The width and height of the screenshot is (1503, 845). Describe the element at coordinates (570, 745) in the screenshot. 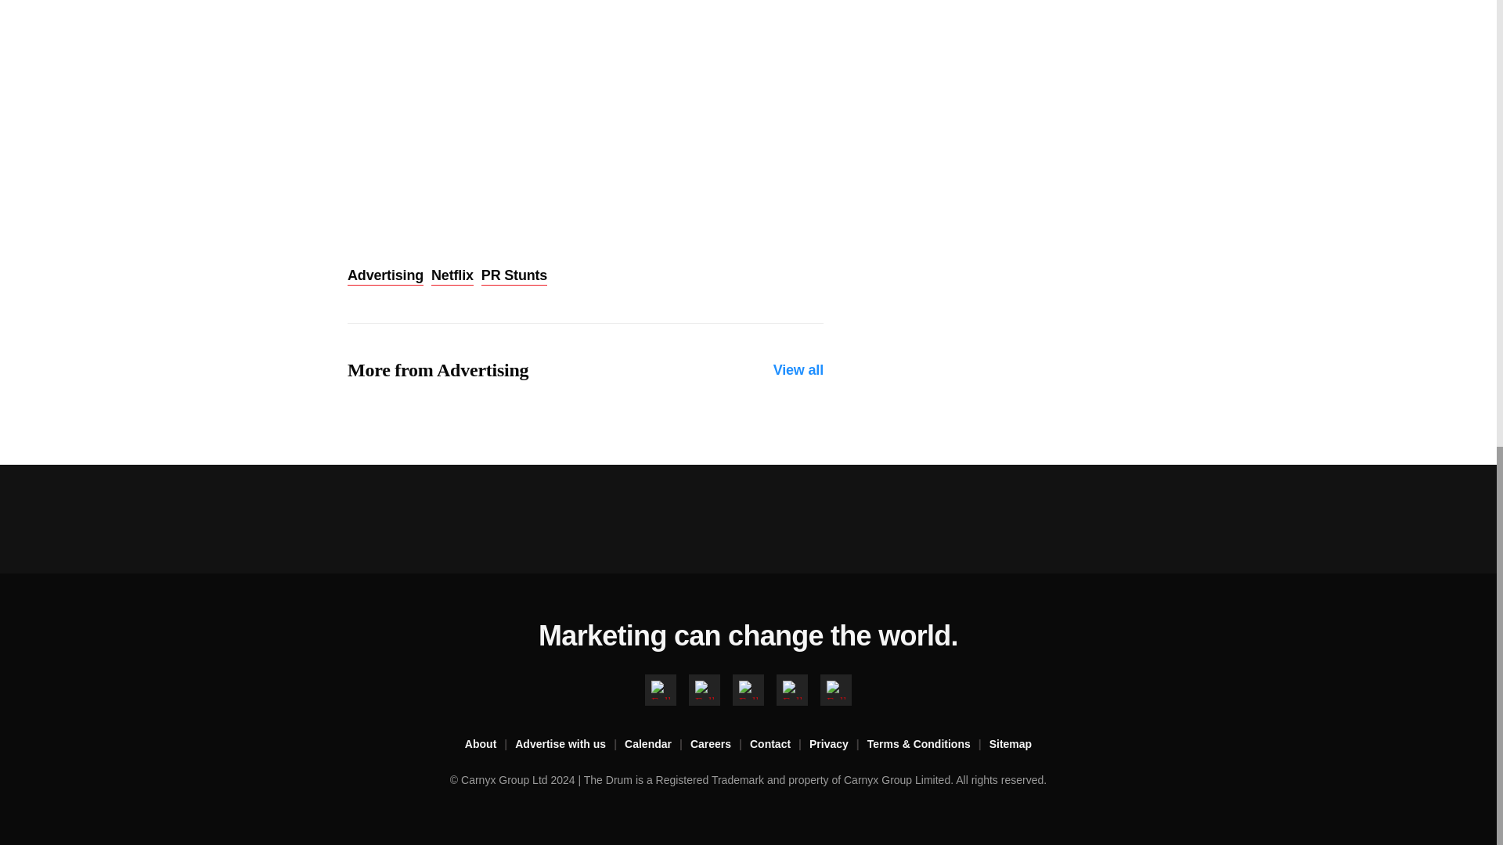

I see `Advertise with us` at that location.